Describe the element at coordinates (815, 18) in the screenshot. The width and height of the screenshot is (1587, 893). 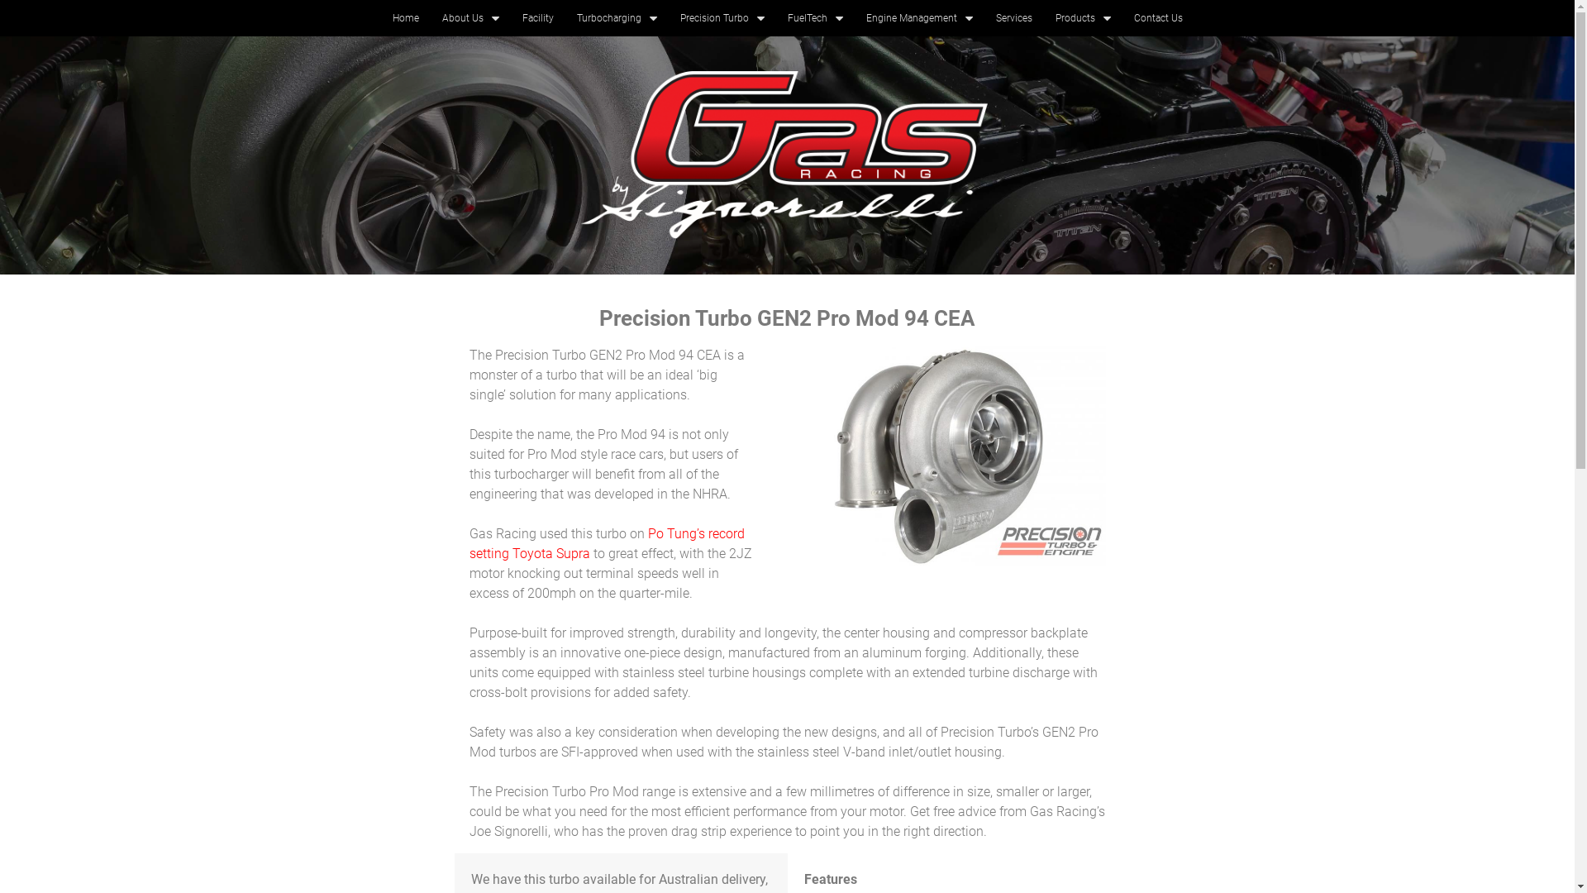
I see `FuelTech` at that location.